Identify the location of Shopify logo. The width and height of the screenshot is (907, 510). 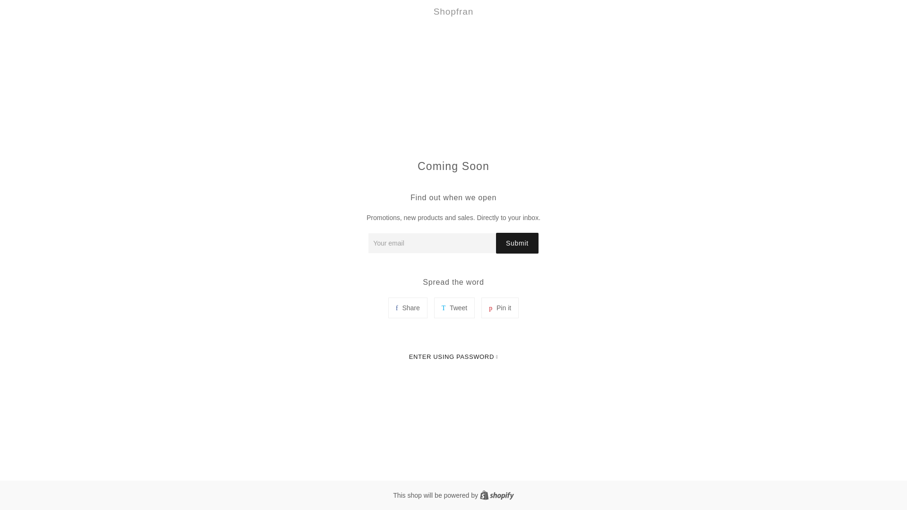
(517, 243).